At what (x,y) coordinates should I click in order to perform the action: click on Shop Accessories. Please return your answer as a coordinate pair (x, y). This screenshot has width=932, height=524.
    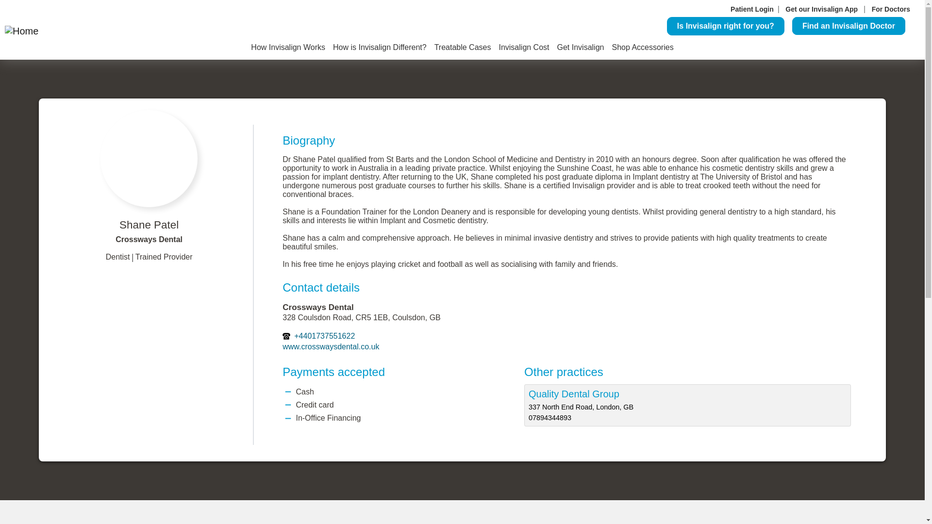
    Looking at the image, I should click on (642, 47).